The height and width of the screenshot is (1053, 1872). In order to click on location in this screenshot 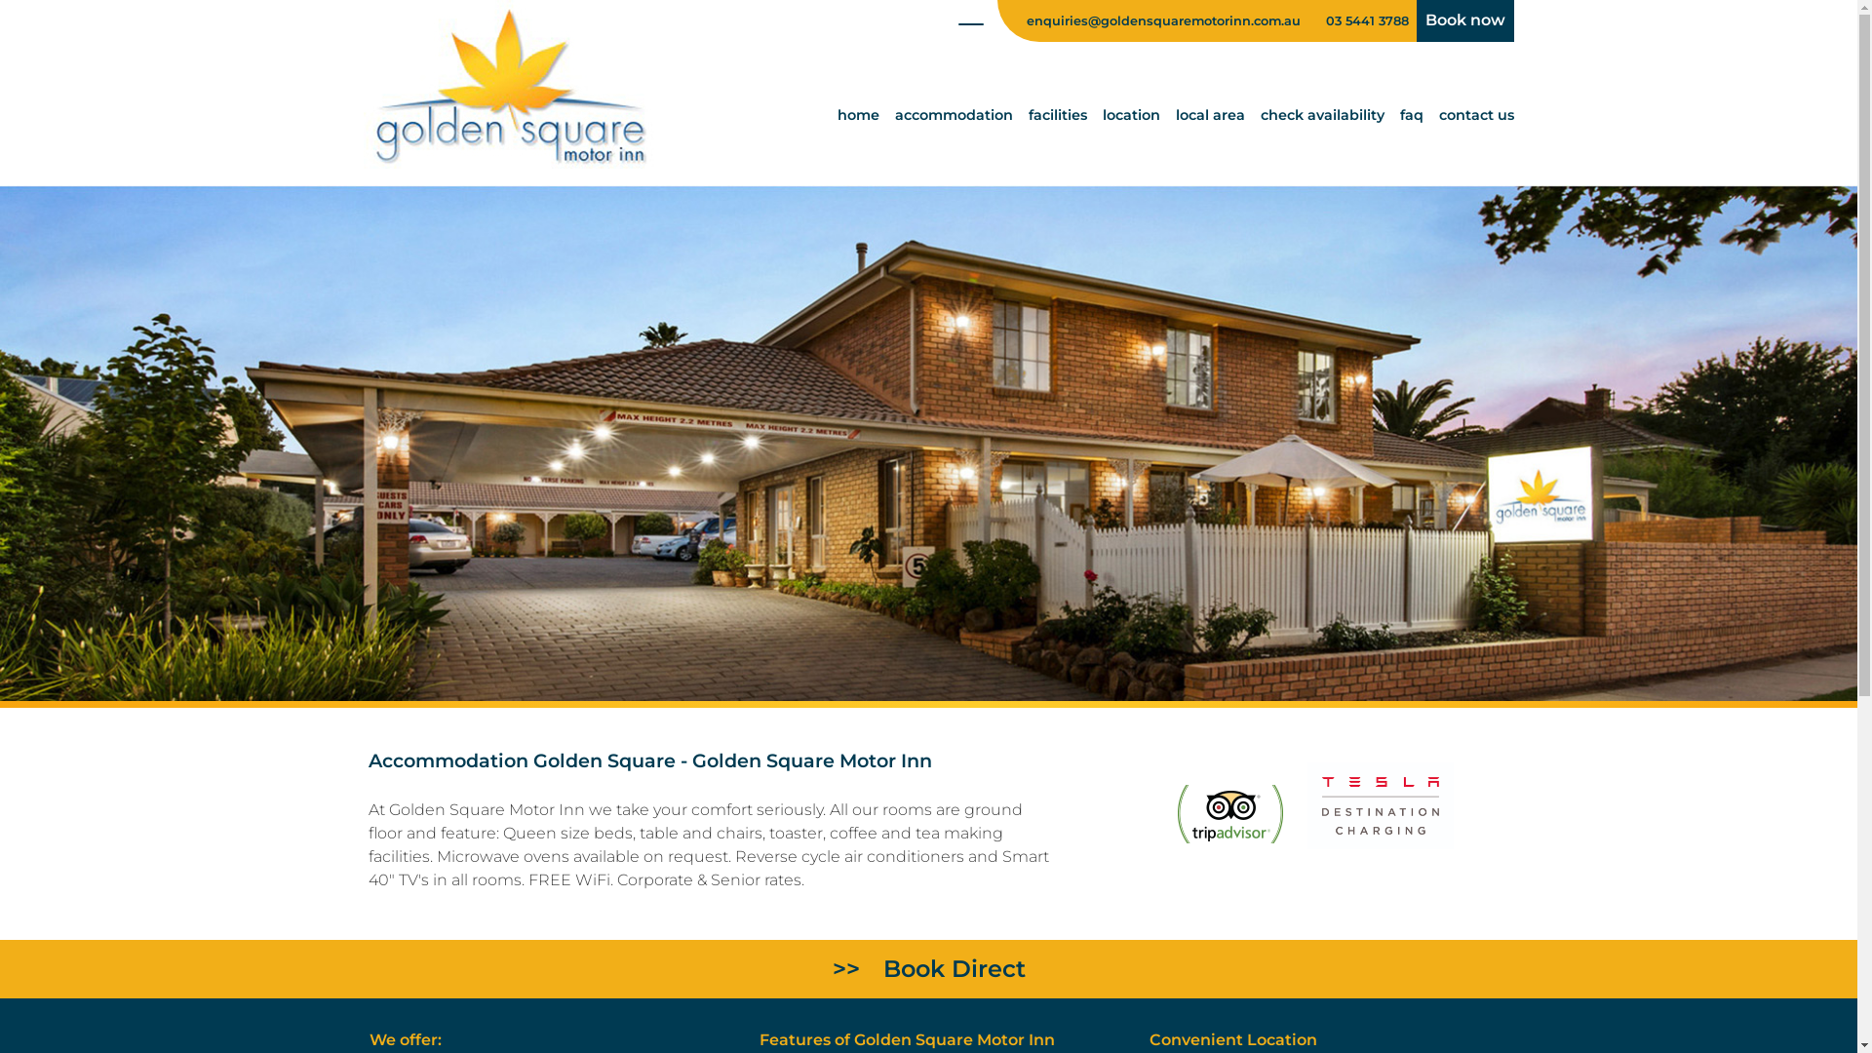, I will do `click(1131, 115)`.